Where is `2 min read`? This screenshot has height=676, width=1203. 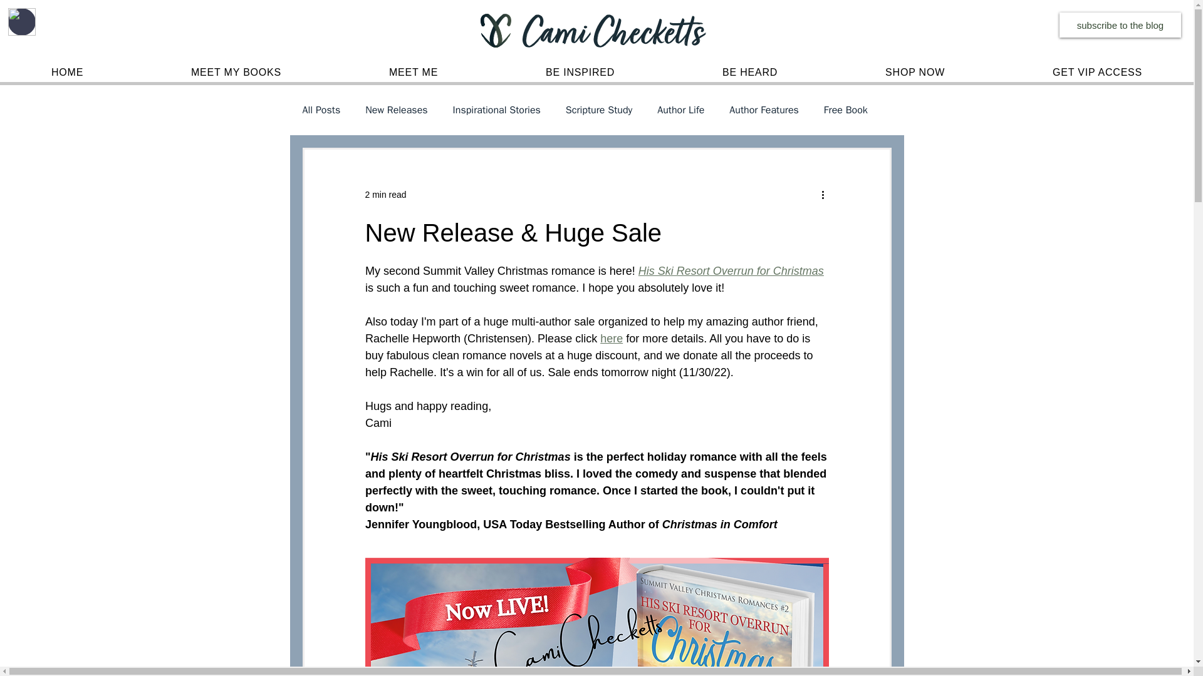
2 min read is located at coordinates (385, 194).